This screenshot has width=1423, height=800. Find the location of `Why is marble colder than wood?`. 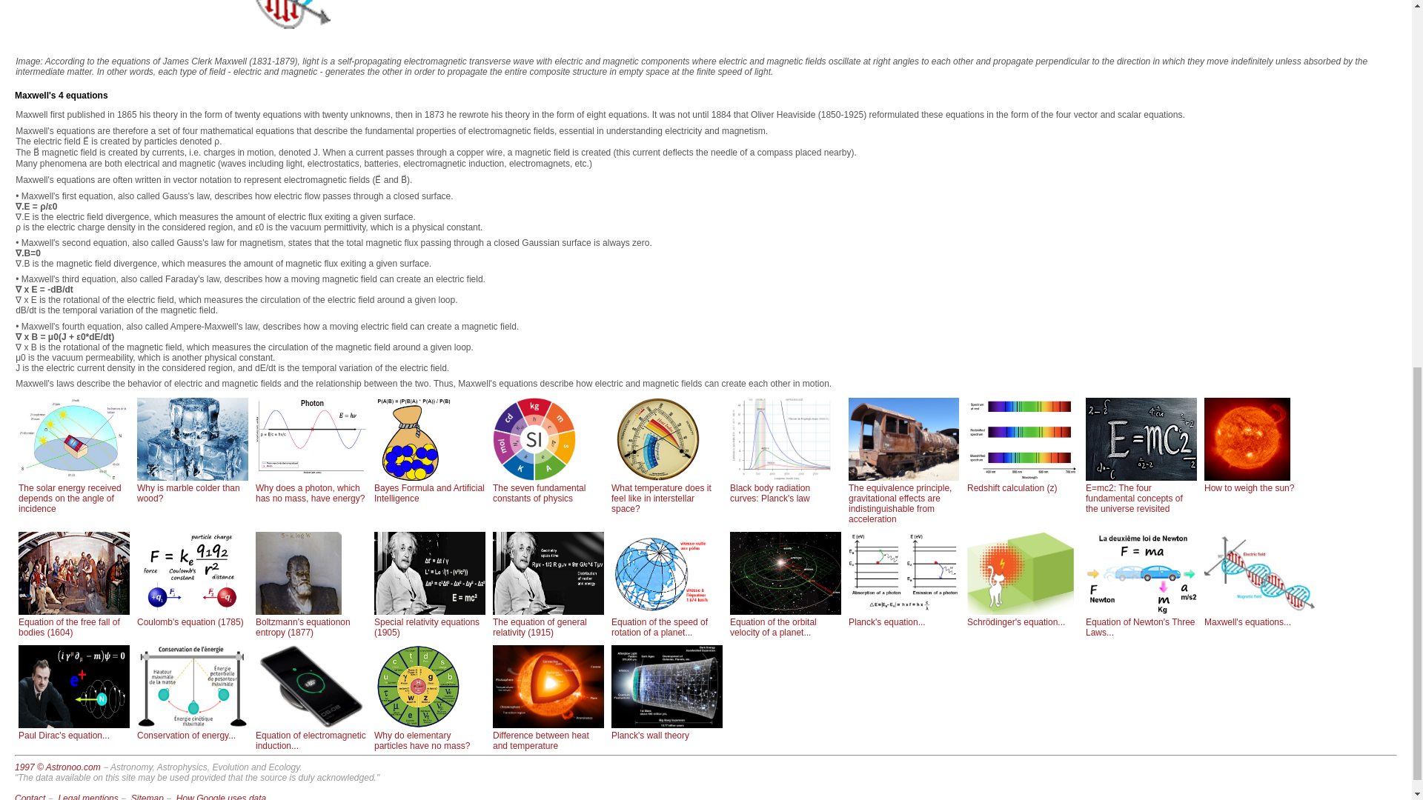

Why is marble colder than wood? is located at coordinates (192, 488).